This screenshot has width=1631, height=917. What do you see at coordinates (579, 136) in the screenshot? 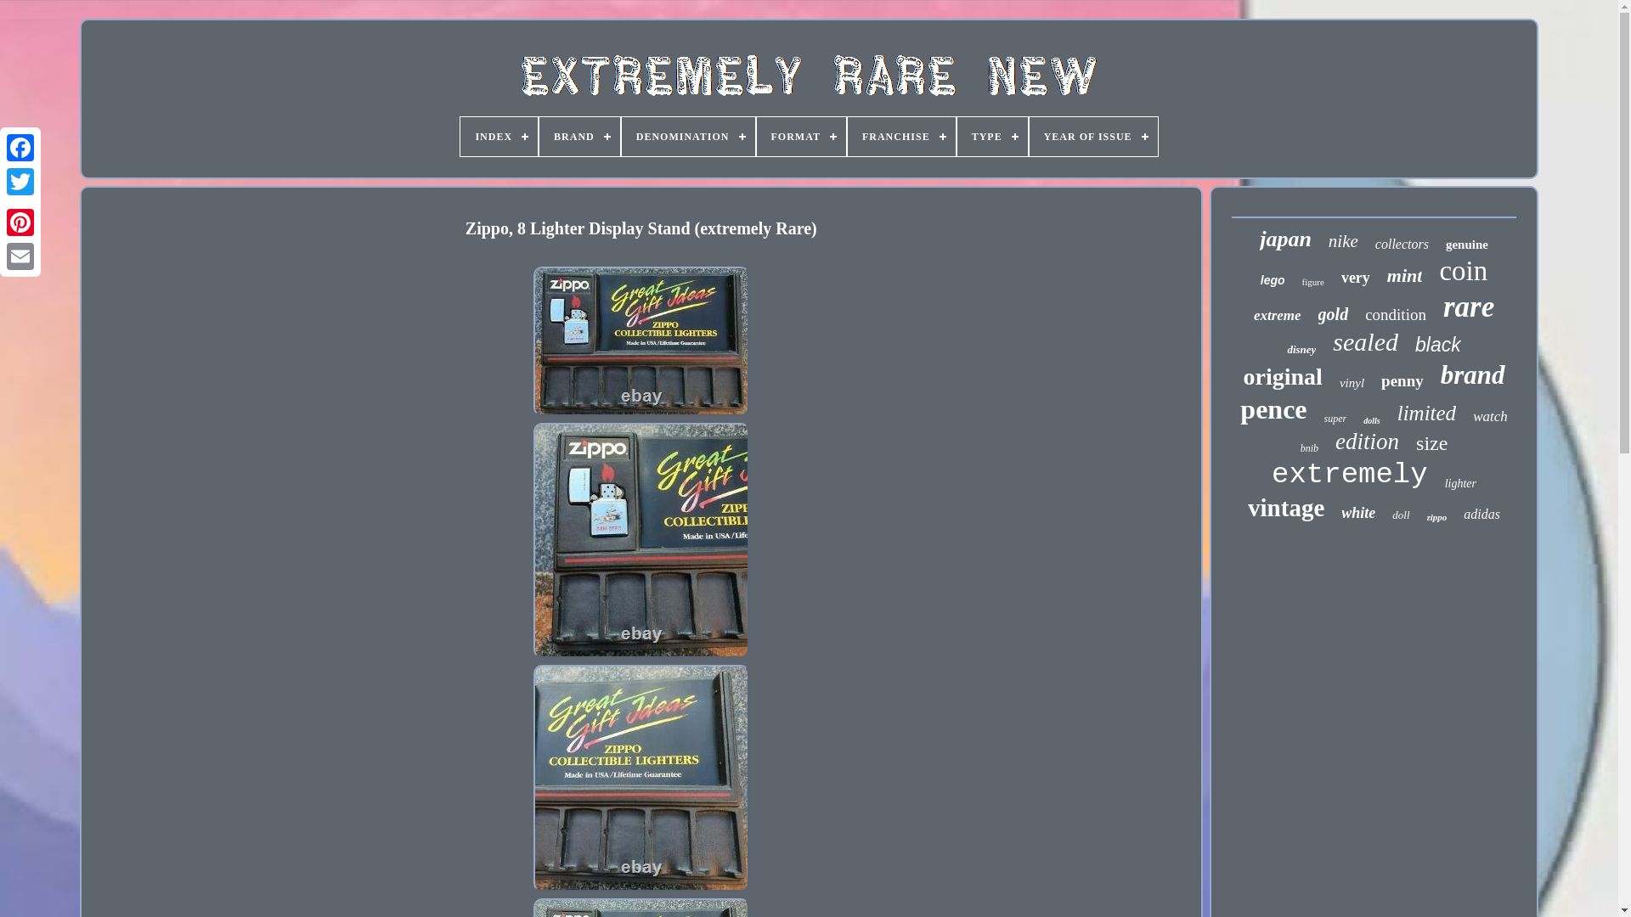
I see `BRAND` at bounding box center [579, 136].